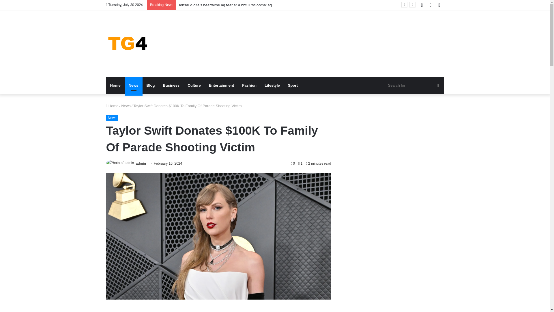  Describe the element at coordinates (112, 106) in the screenshot. I see `Home` at that location.